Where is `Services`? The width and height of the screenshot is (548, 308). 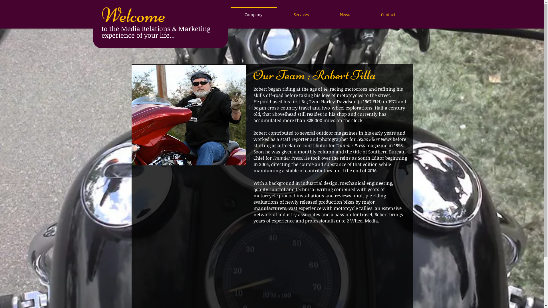
Services is located at coordinates (301, 12).